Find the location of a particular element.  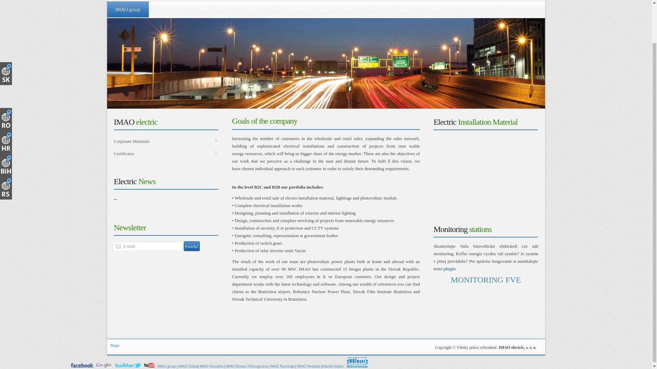

IMAO group is located at coordinates (127, 9).